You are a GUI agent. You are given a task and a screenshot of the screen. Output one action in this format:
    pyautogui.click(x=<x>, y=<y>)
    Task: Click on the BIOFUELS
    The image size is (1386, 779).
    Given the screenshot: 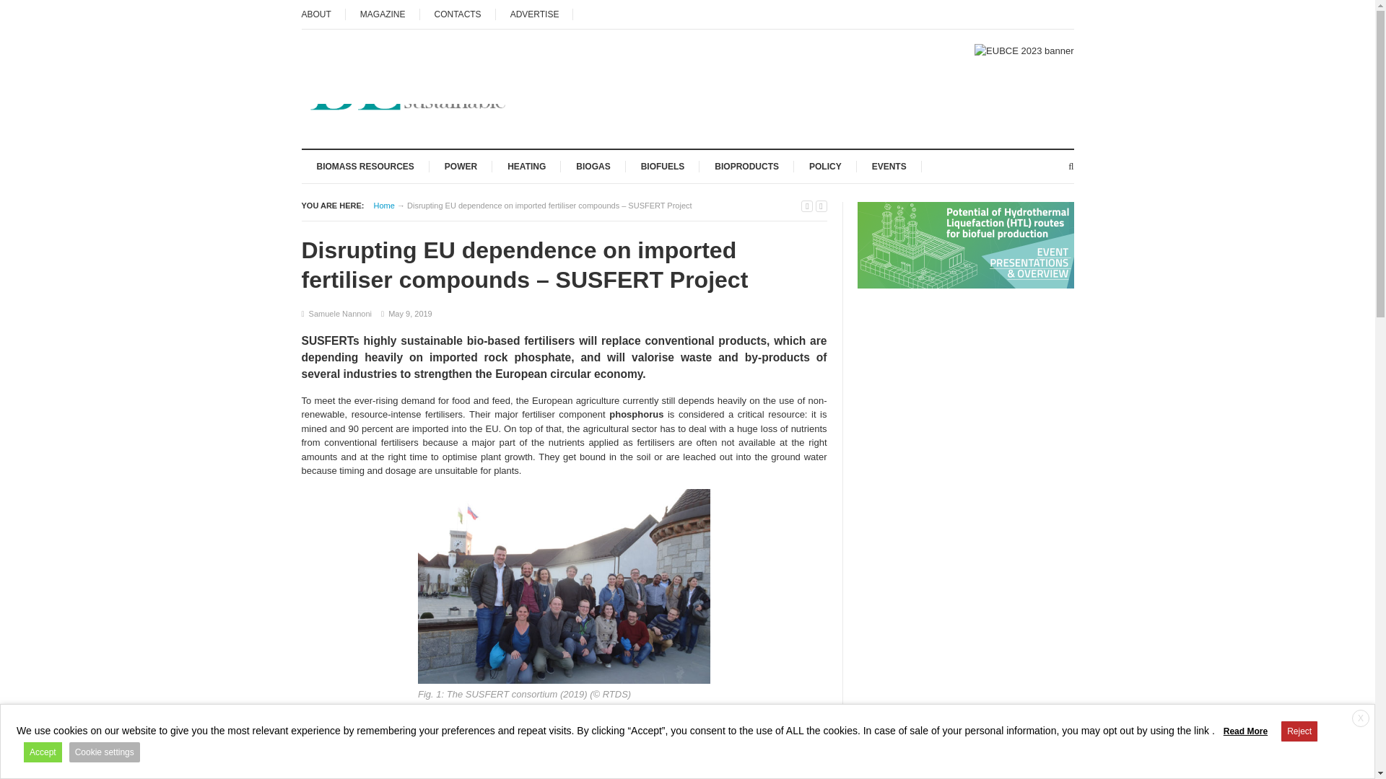 What is the action you would take?
    pyautogui.click(x=663, y=166)
    